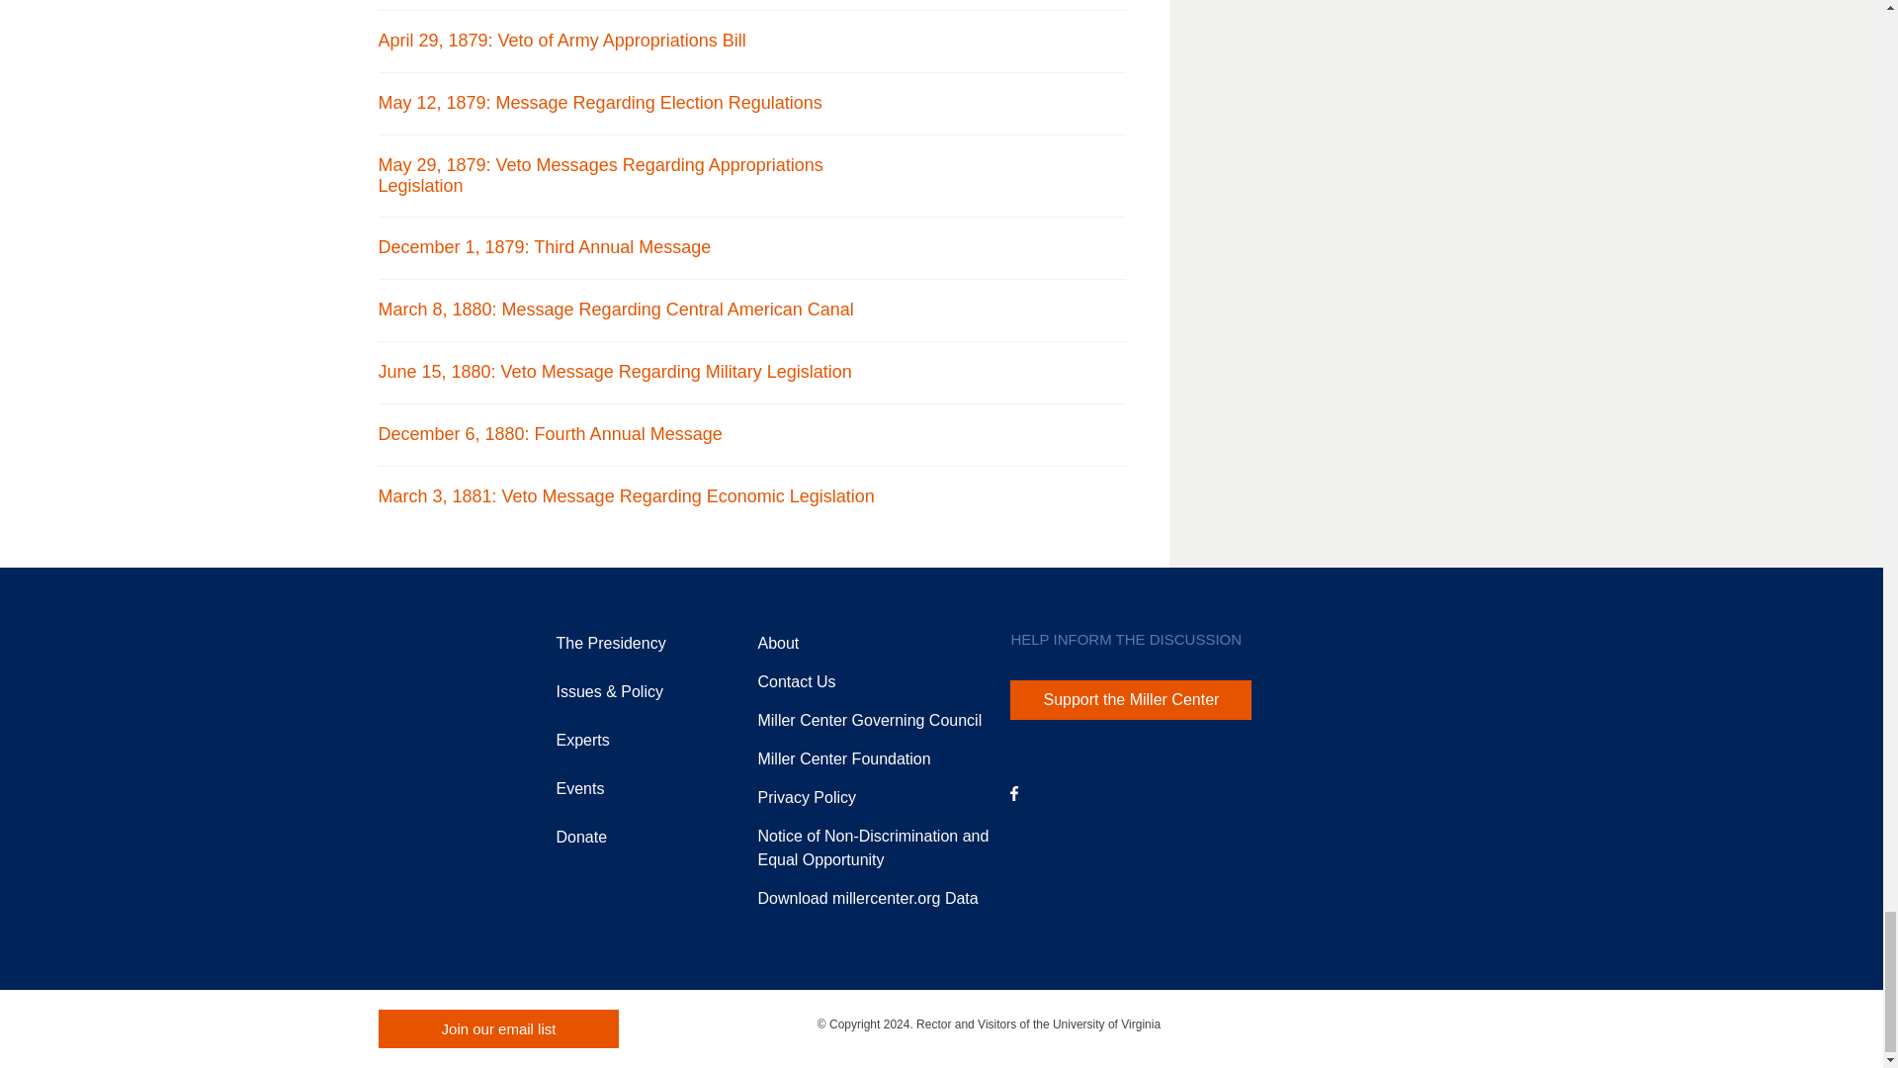  Describe the element at coordinates (843, 759) in the screenshot. I see `Support` at that location.